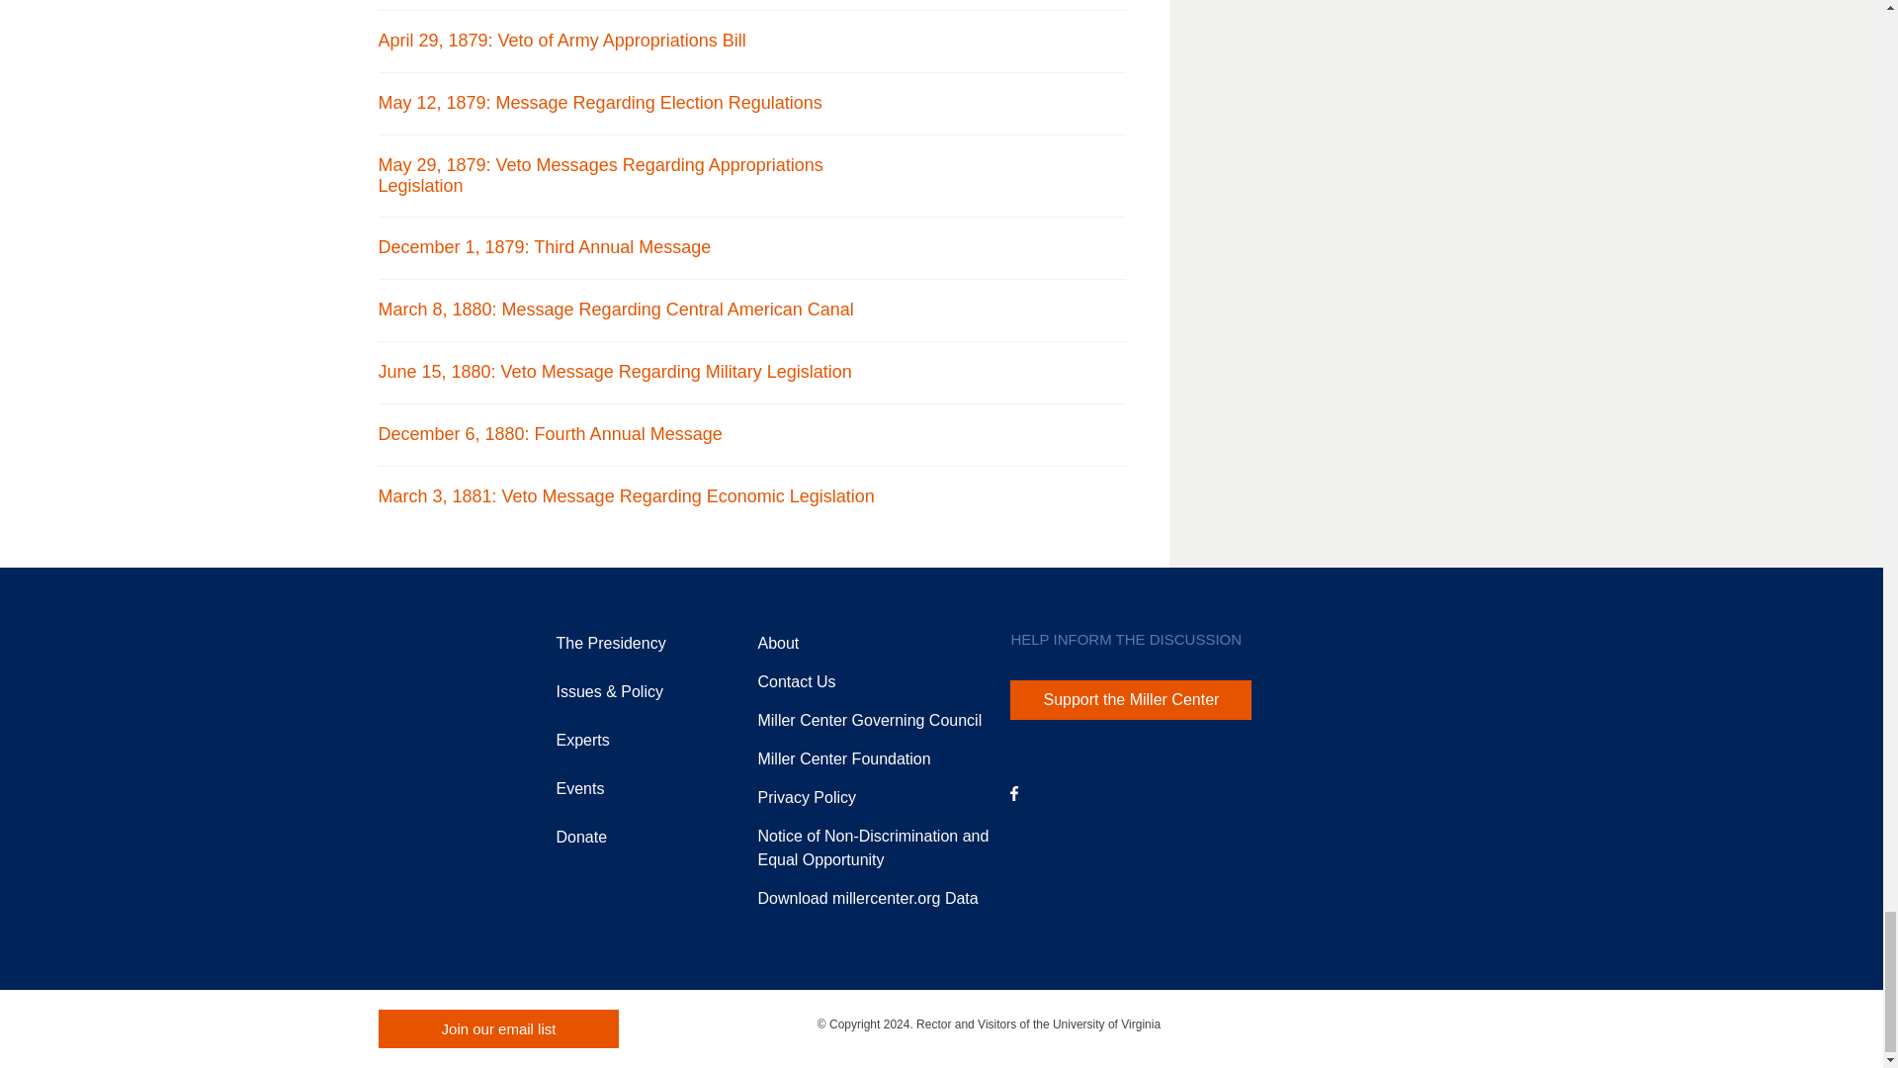  Describe the element at coordinates (843, 759) in the screenshot. I see `Support` at that location.